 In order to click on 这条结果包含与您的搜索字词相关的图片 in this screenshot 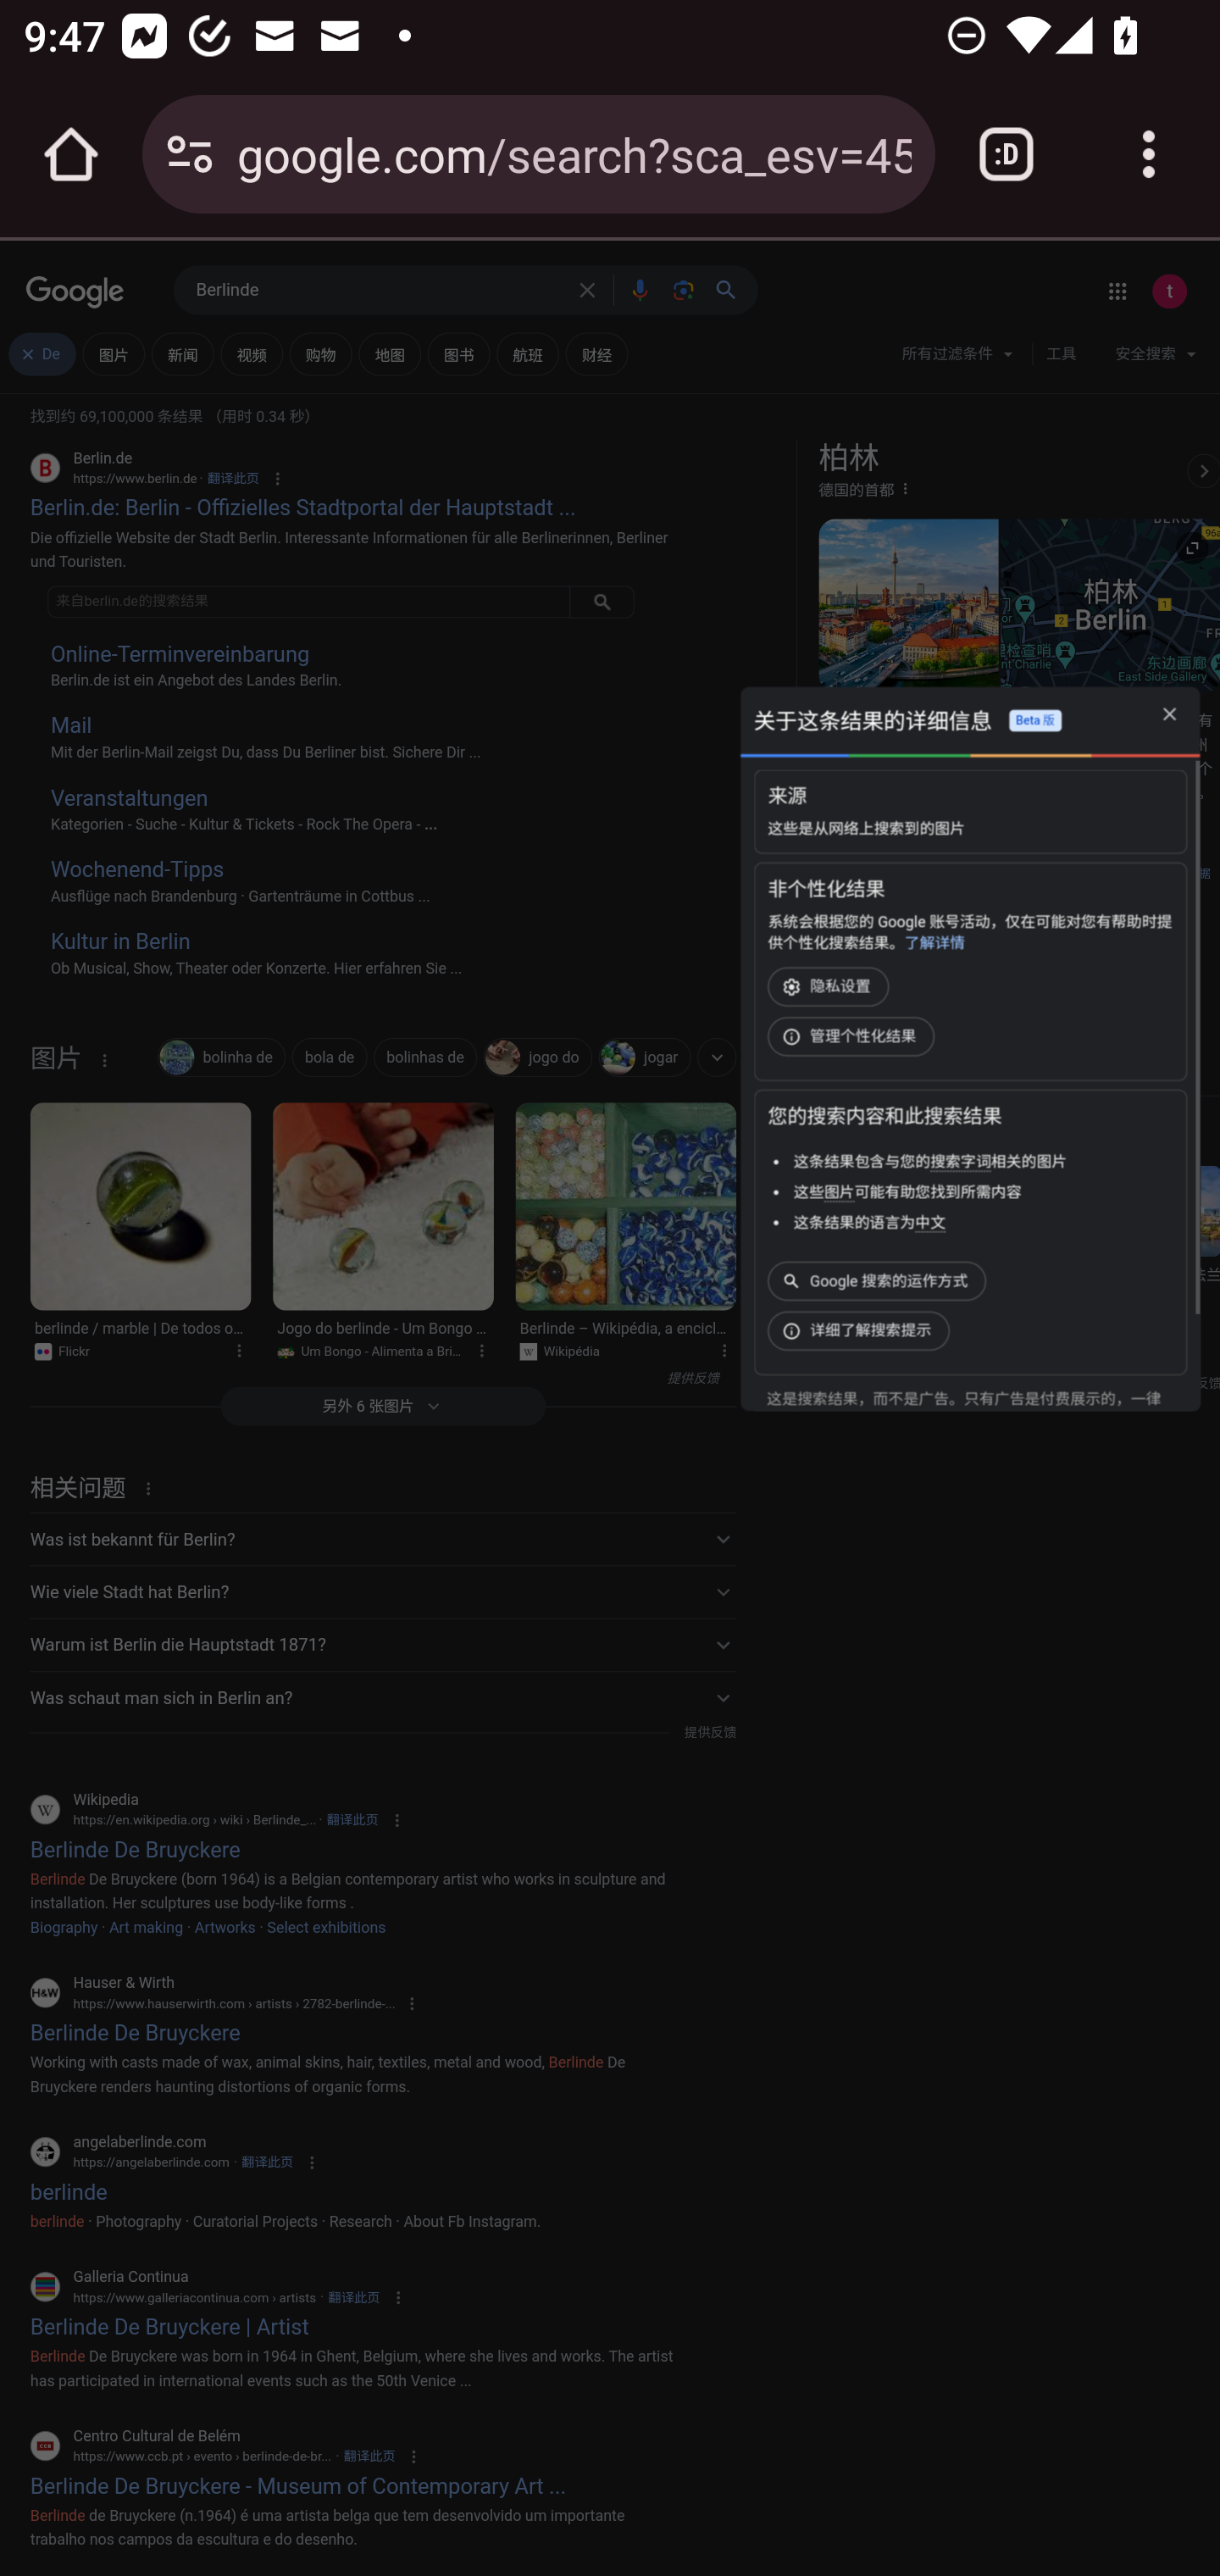, I will do `click(929, 1161)`.